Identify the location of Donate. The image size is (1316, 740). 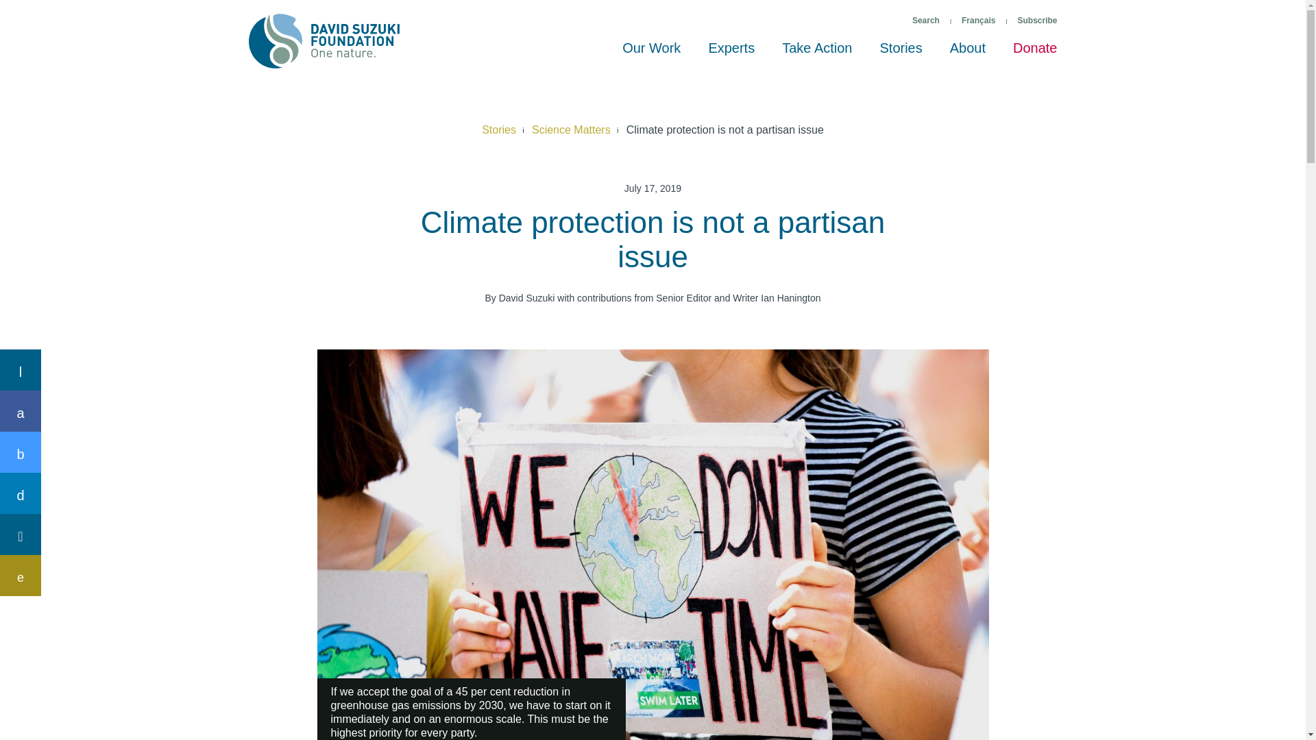
(1035, 54).